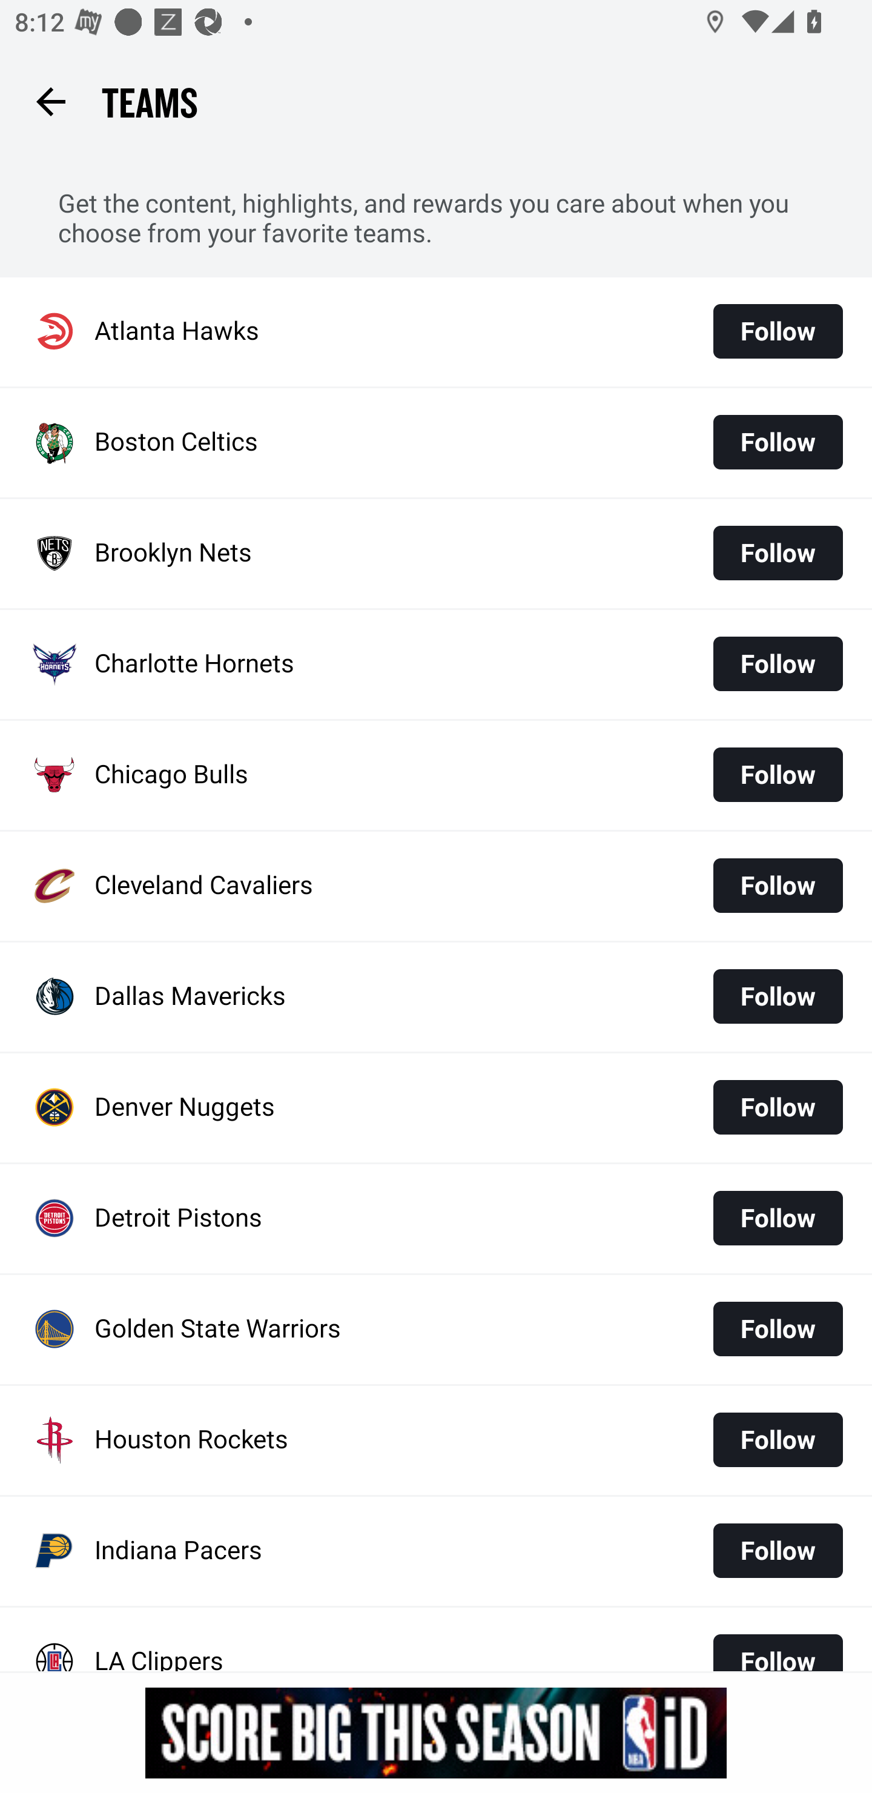 This screenshot has width=872, height=1793. Describe the element at coordinates (436, 552) in the screenshot. I see `Brooklyn Nets Follow` at that location.